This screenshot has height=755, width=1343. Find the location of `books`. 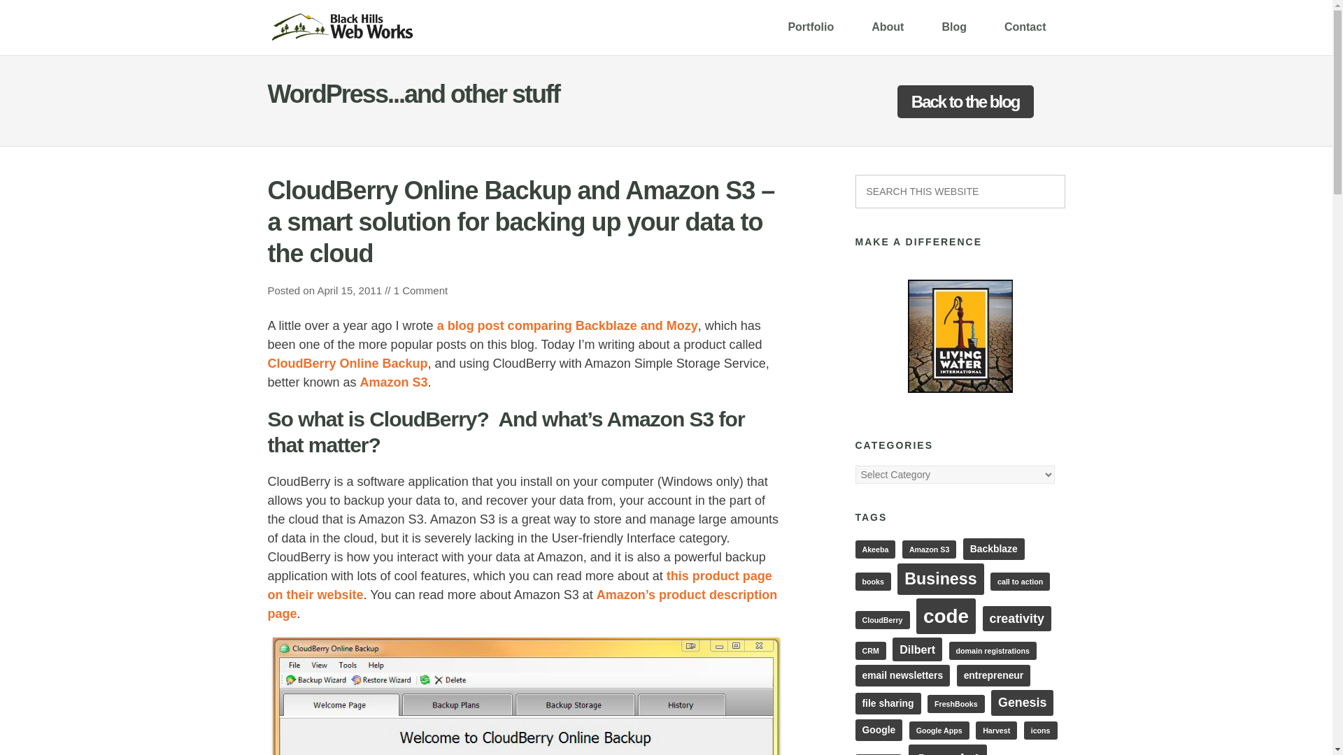

books is located at coordinates (872, 581).